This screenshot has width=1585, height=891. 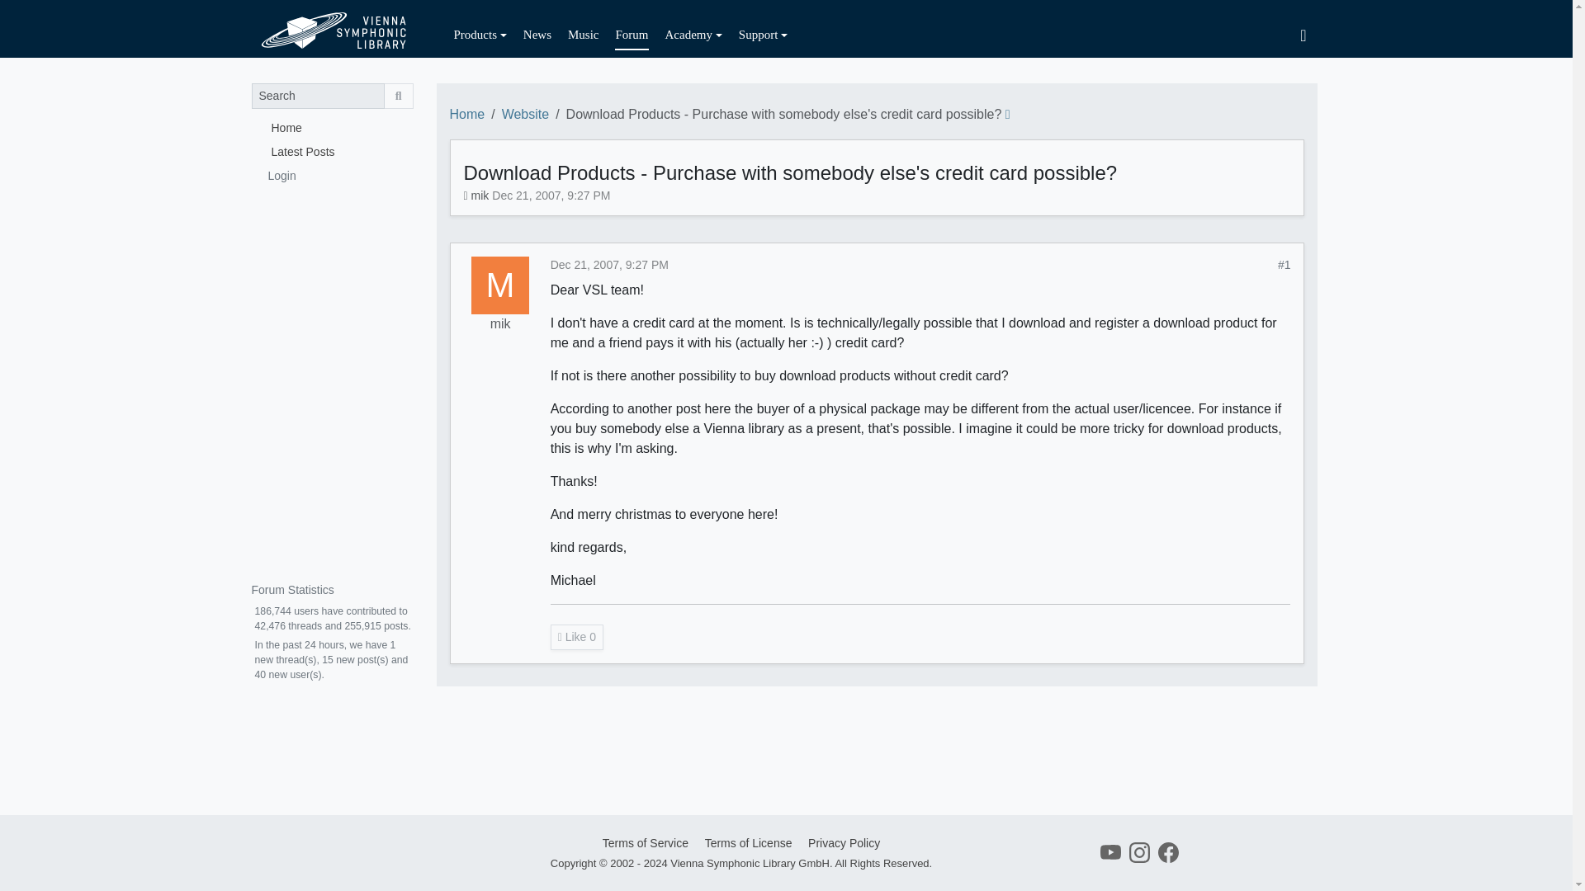 What do you see at coordinates (551, 195) in the screenshot?
I see `Dec 21, 2007, 9:27 PM` at bounding box center [551, 195].